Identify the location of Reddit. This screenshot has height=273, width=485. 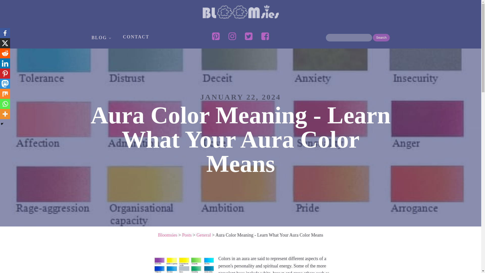
(5, 53).